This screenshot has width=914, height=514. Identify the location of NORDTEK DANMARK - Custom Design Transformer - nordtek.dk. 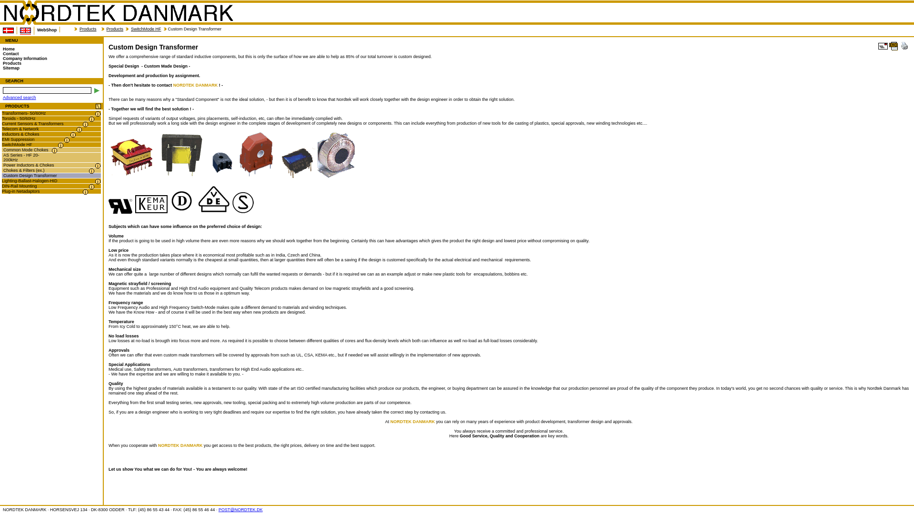
(118, 13).